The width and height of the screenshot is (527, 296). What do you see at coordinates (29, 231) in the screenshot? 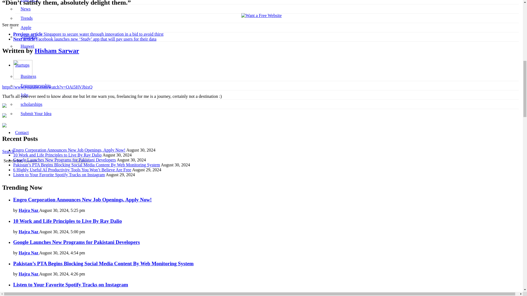
I see `Posts by Hajra Naz` at bounding box center [29, 231].